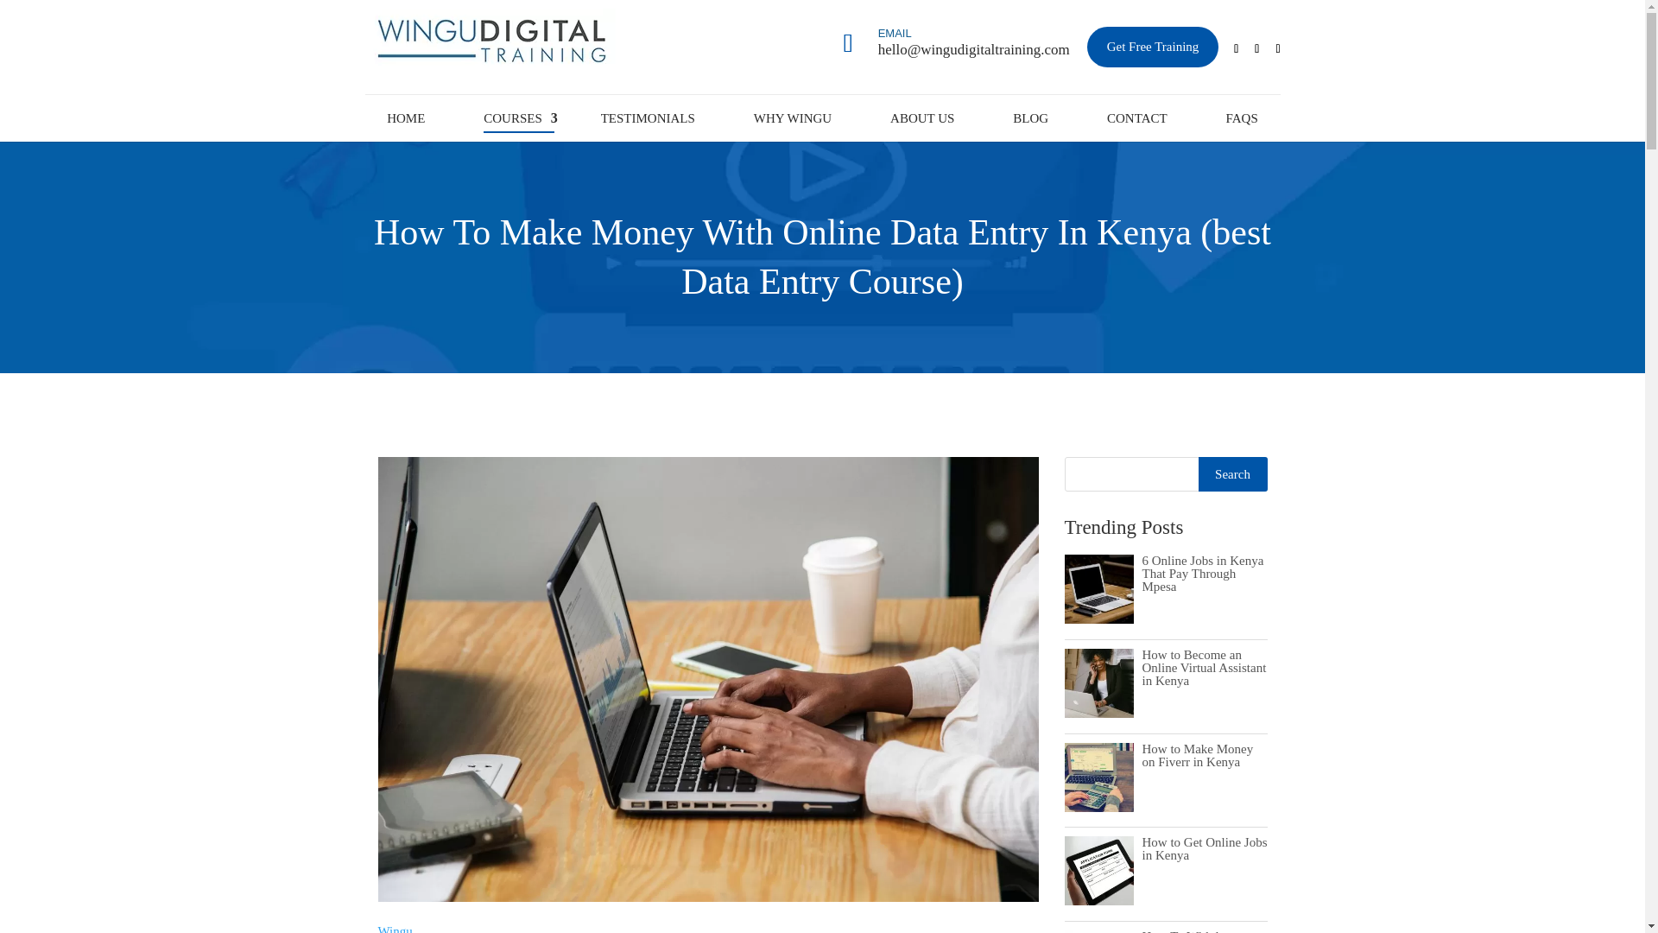  What do you see at coordinates (1136, 117) in the screenshot?
I see `CONTACT` at bounding box center [1136, 117].